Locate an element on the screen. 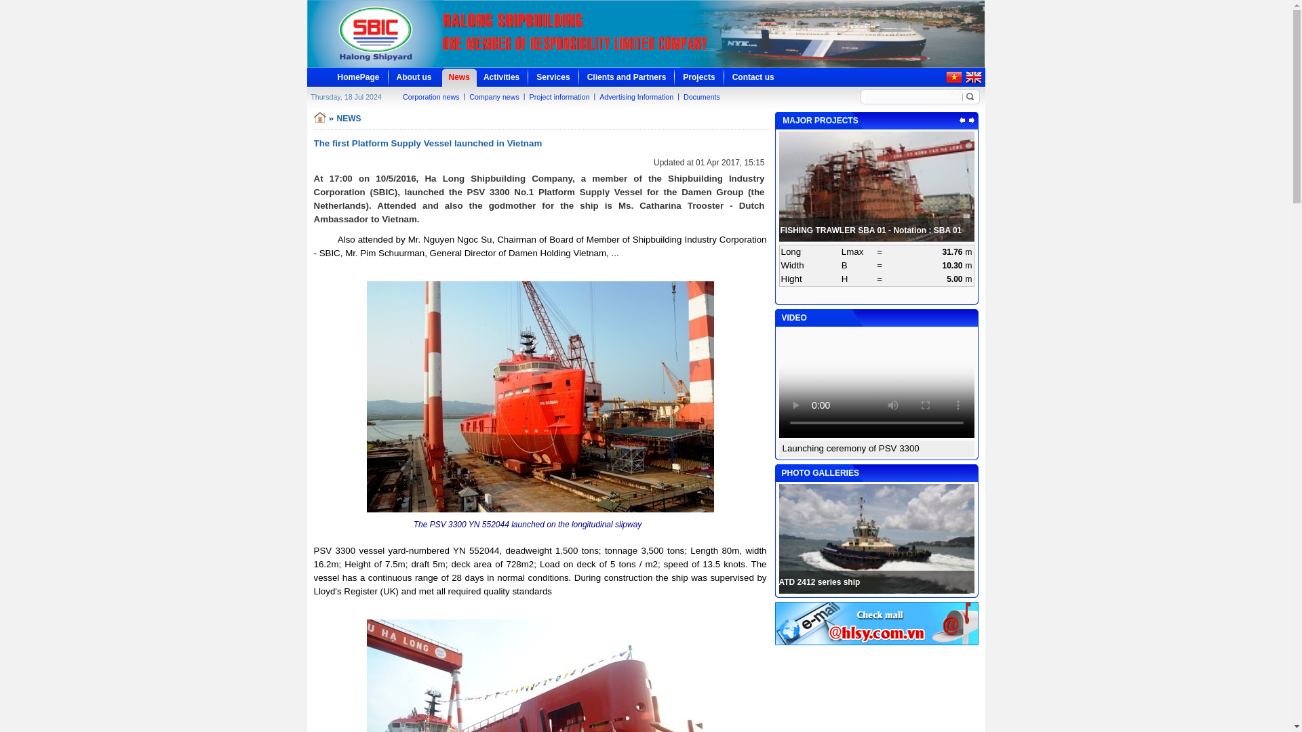  Contact us is located at coordinates (753, 77).